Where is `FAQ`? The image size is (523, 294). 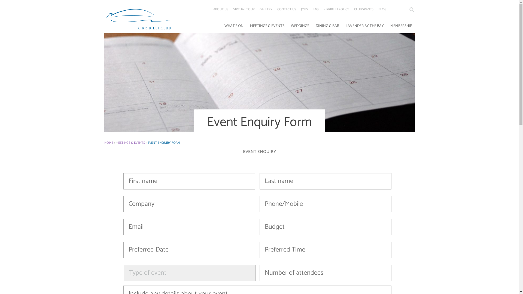 FAQ is located at coordinates (316, 10).